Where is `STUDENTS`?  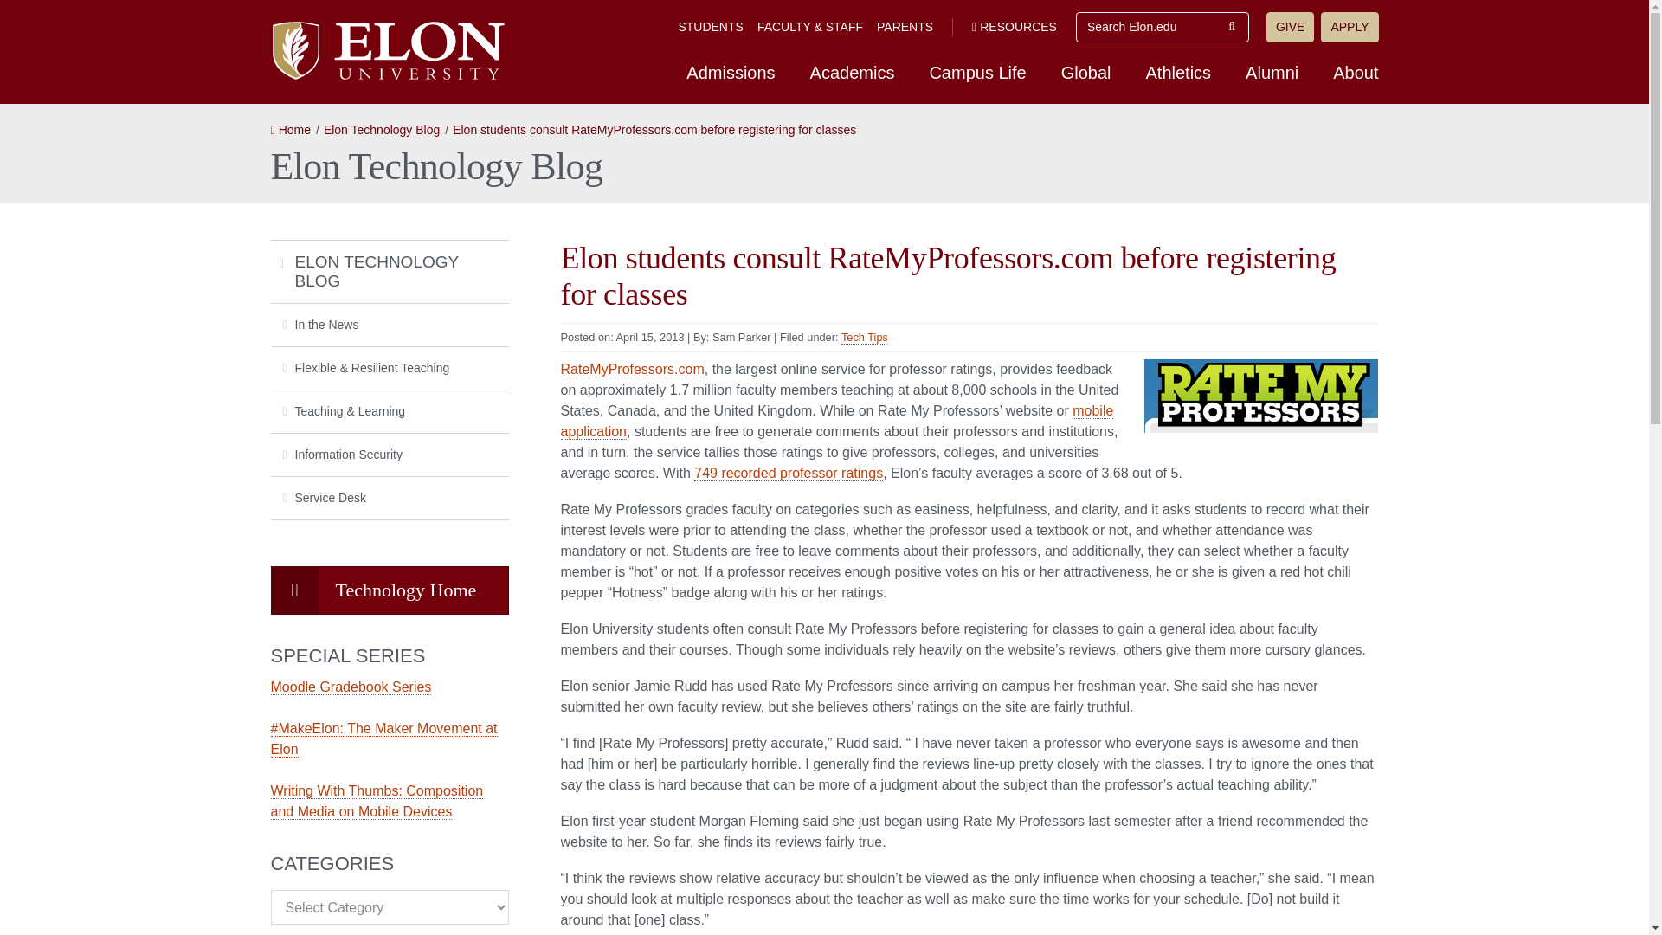
STUDENTS is located at coordinates (710, 26).